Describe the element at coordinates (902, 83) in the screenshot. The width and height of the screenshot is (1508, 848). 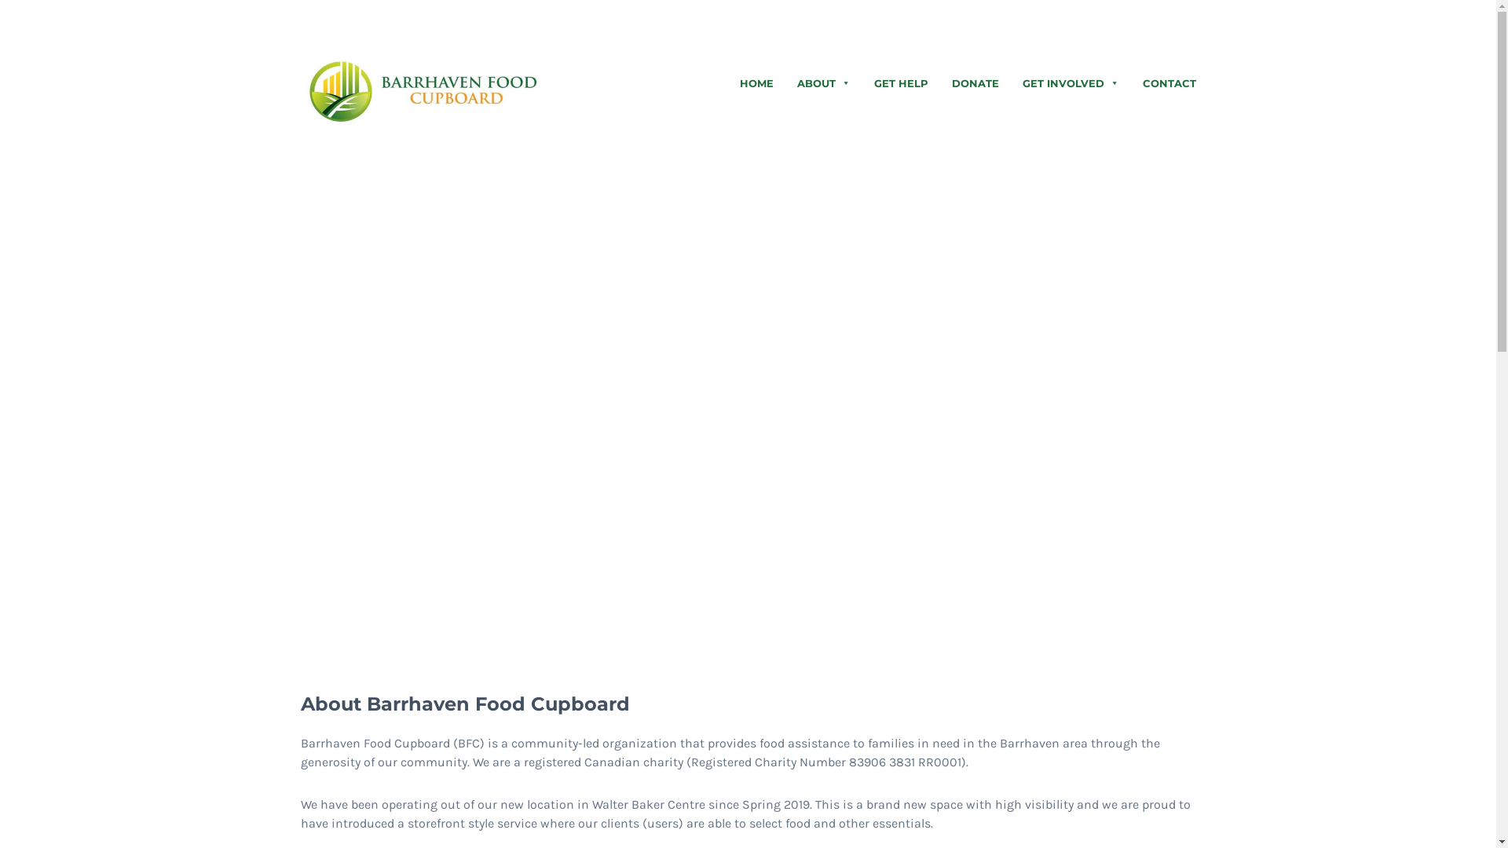
I see `GET HELP` at that location.